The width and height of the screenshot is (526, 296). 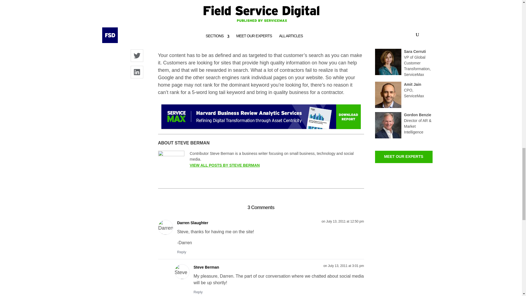 What do you see at coordinates (225, 165) in the screenshot?
I see `VIEW ALL POSTS BY STEVE BERMAN` at bounding box center [225, 165].